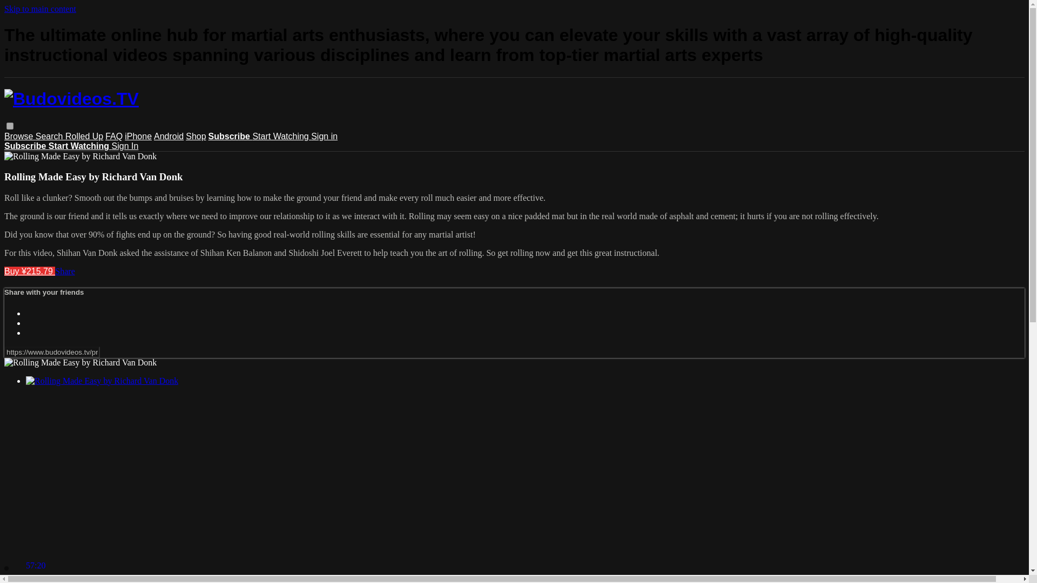 The height and width of the screenshot is (583, 1037). I want to click on iPhone, so click(138, 136).